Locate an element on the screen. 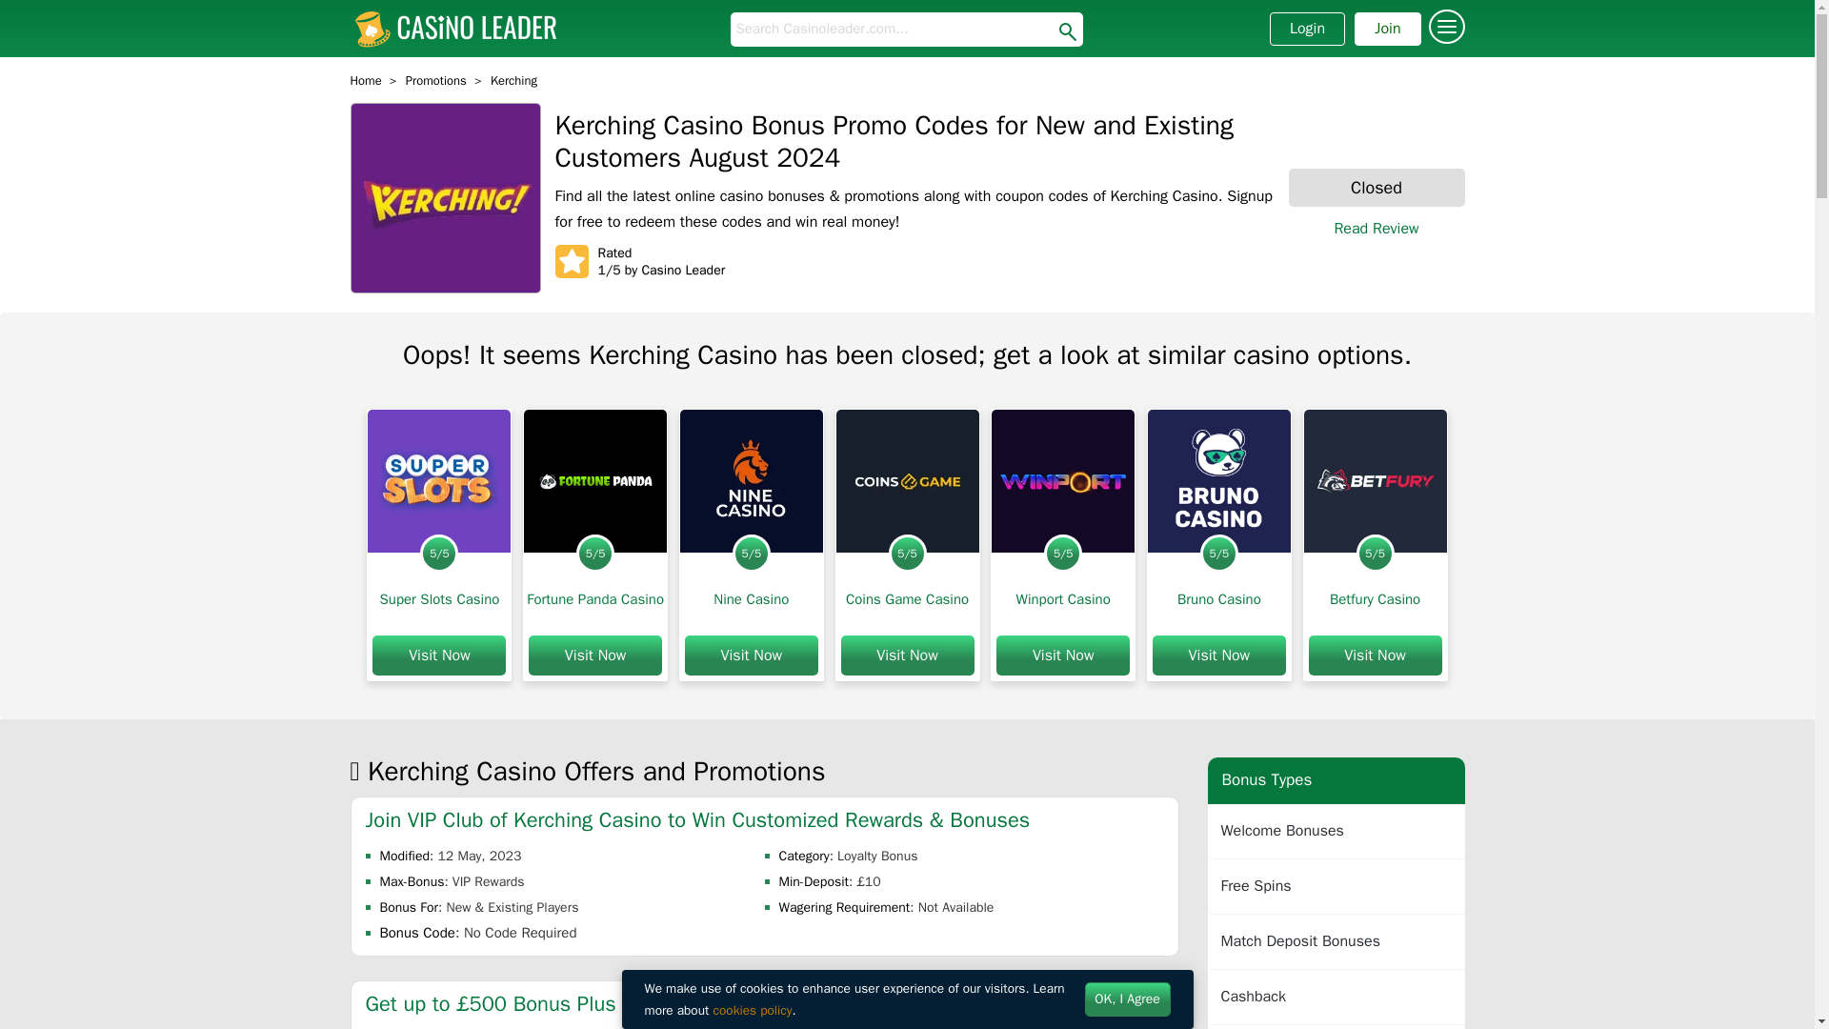 The image size is (1829, 1029). Betfury Casino is located at coordinates (1375, 598).